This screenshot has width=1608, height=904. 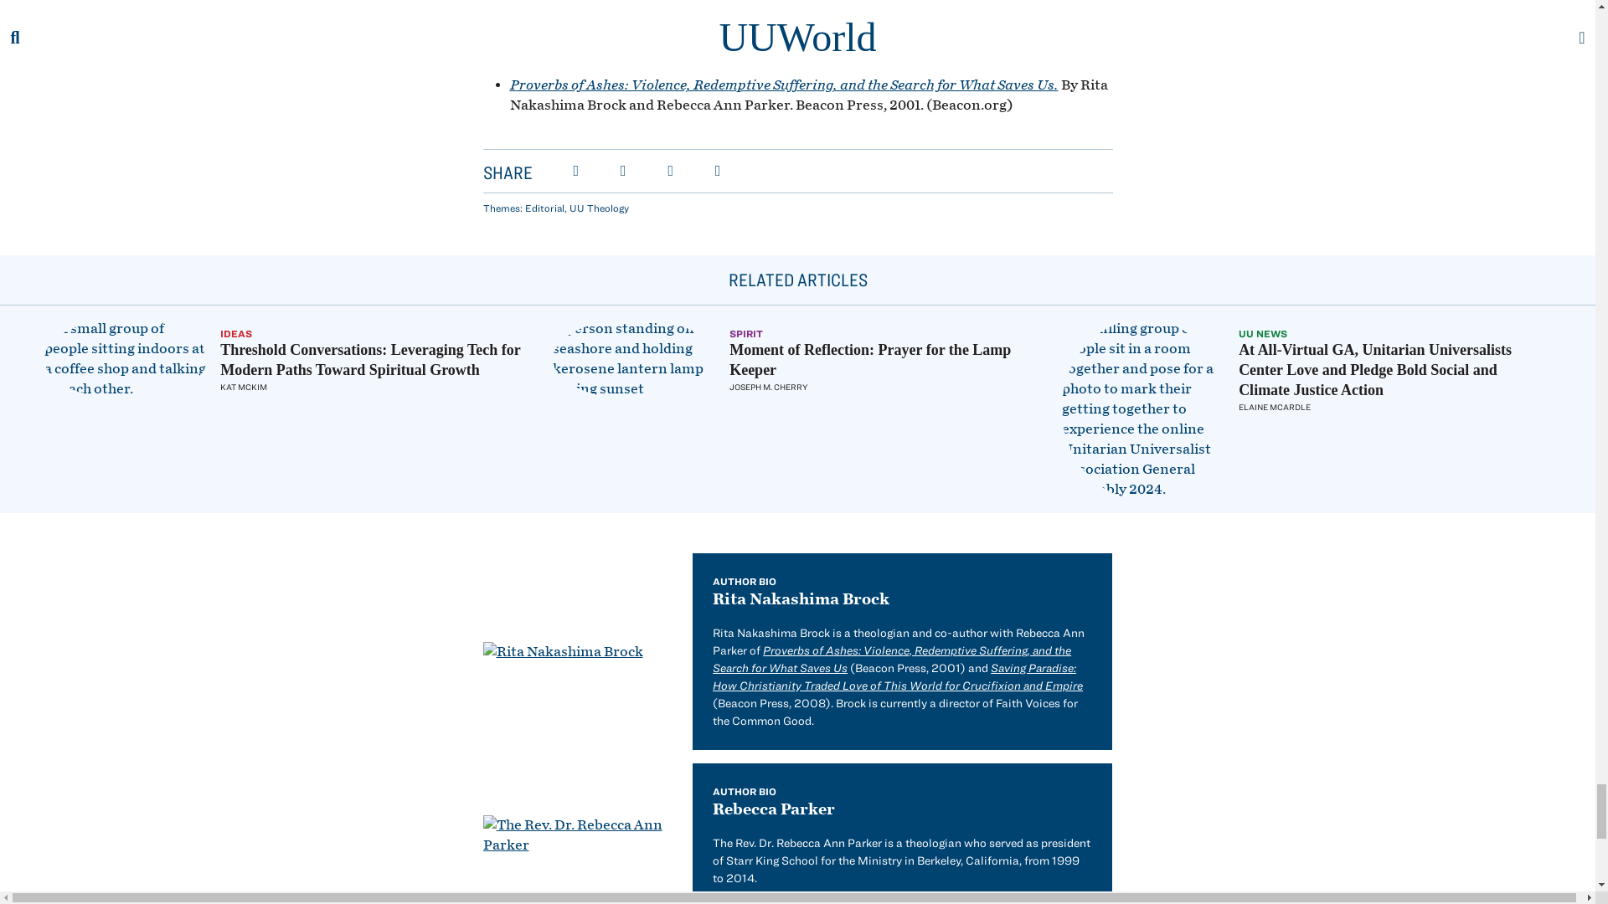 I want to click on Editorial, so click(x=544, y=207).